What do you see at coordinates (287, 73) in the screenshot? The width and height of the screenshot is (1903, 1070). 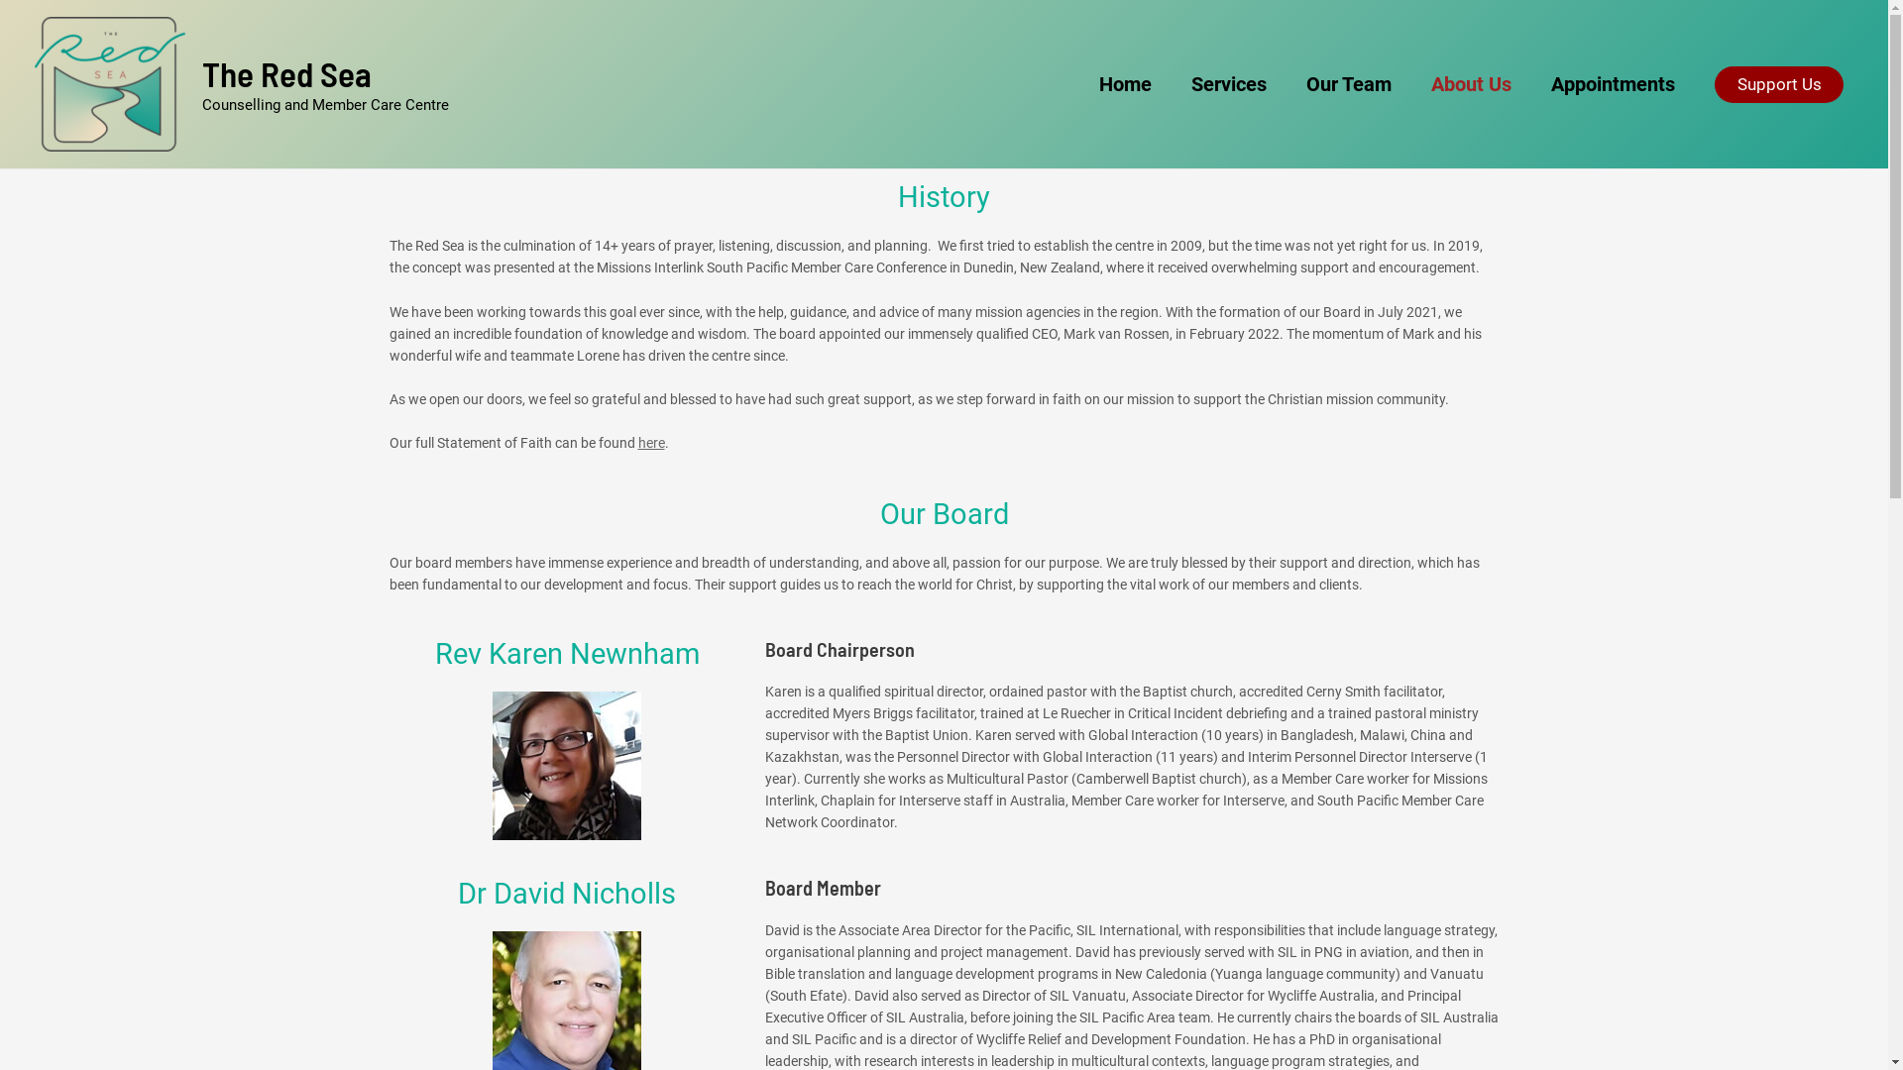 I see `The Red Sea` at bounding box center [287, 73].